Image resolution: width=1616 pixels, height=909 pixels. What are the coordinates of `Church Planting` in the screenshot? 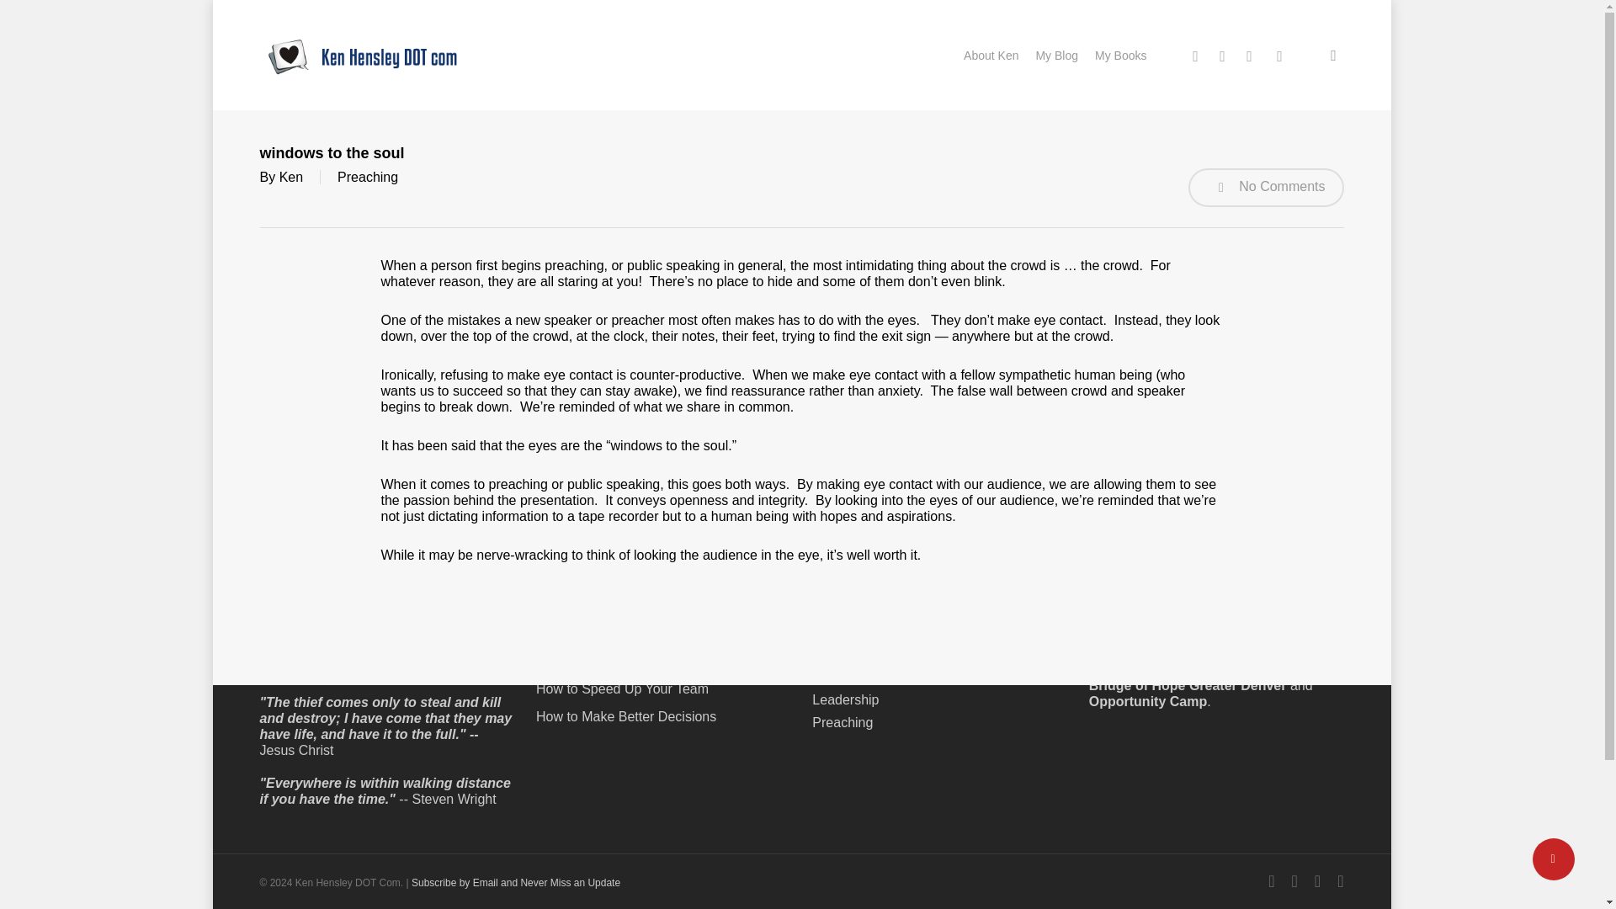 It's located at (860, 631).